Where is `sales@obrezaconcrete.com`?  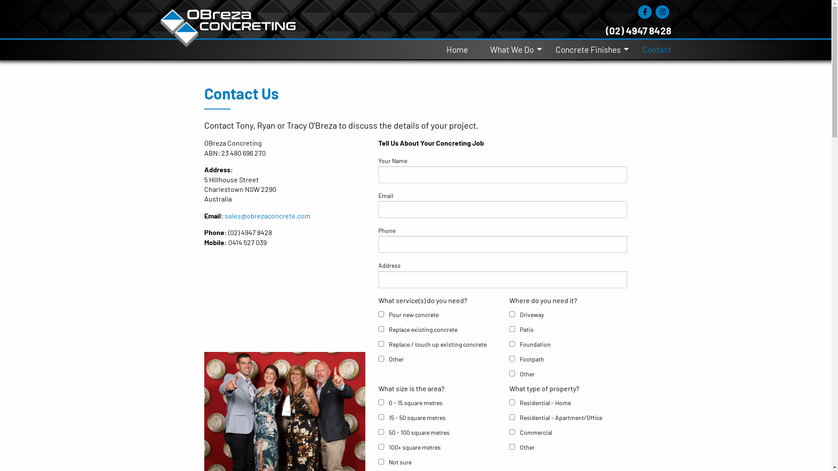 sales@obrezaconcrete.com is located at coordinates (267, 215).